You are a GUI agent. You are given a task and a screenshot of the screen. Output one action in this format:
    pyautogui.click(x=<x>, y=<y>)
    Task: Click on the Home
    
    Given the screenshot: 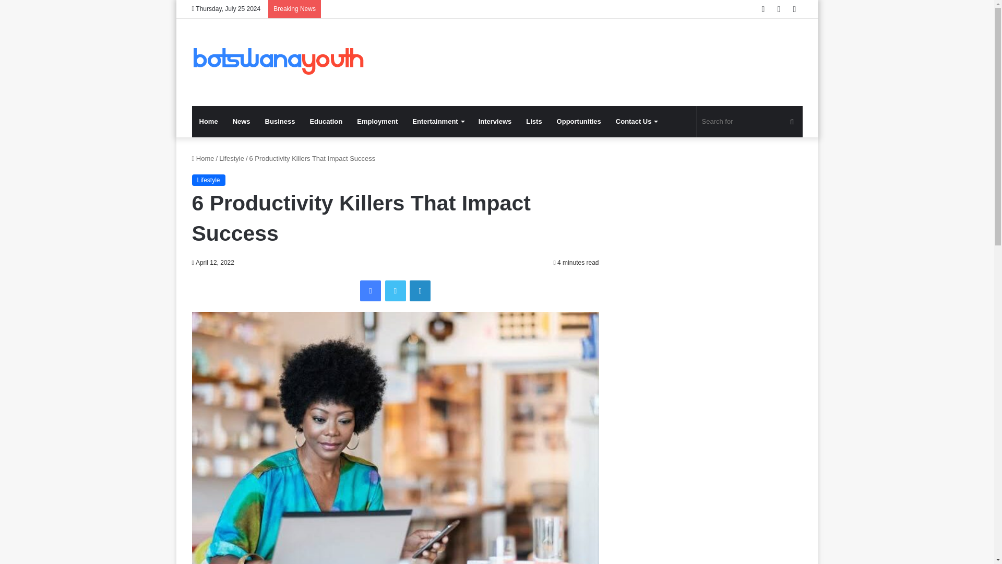 What is the action you would take?
    pyautogui.click(x=203, y=158)
    